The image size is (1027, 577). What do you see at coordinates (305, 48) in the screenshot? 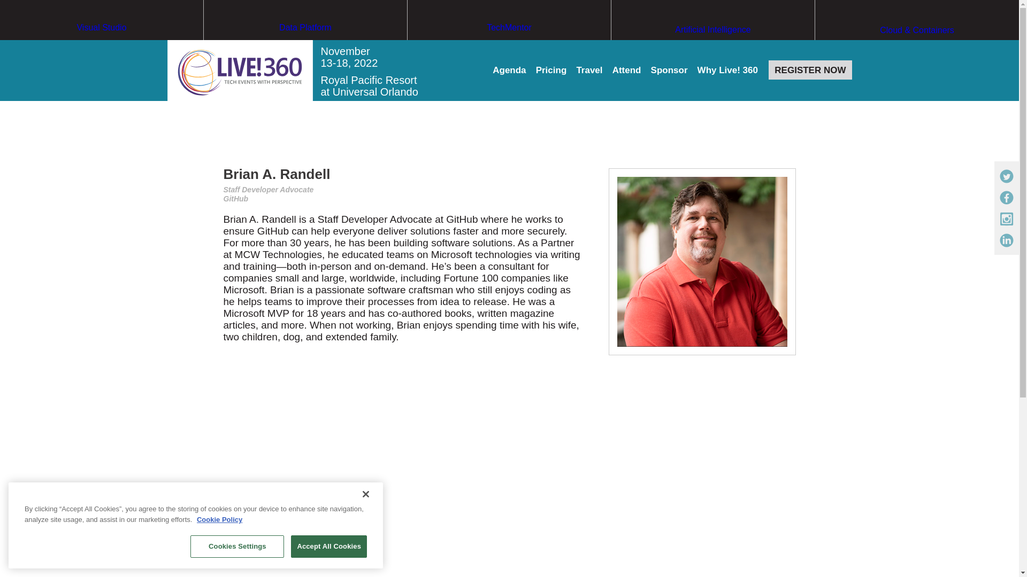
I see `Data Platform` at bounding box center [305, 48].